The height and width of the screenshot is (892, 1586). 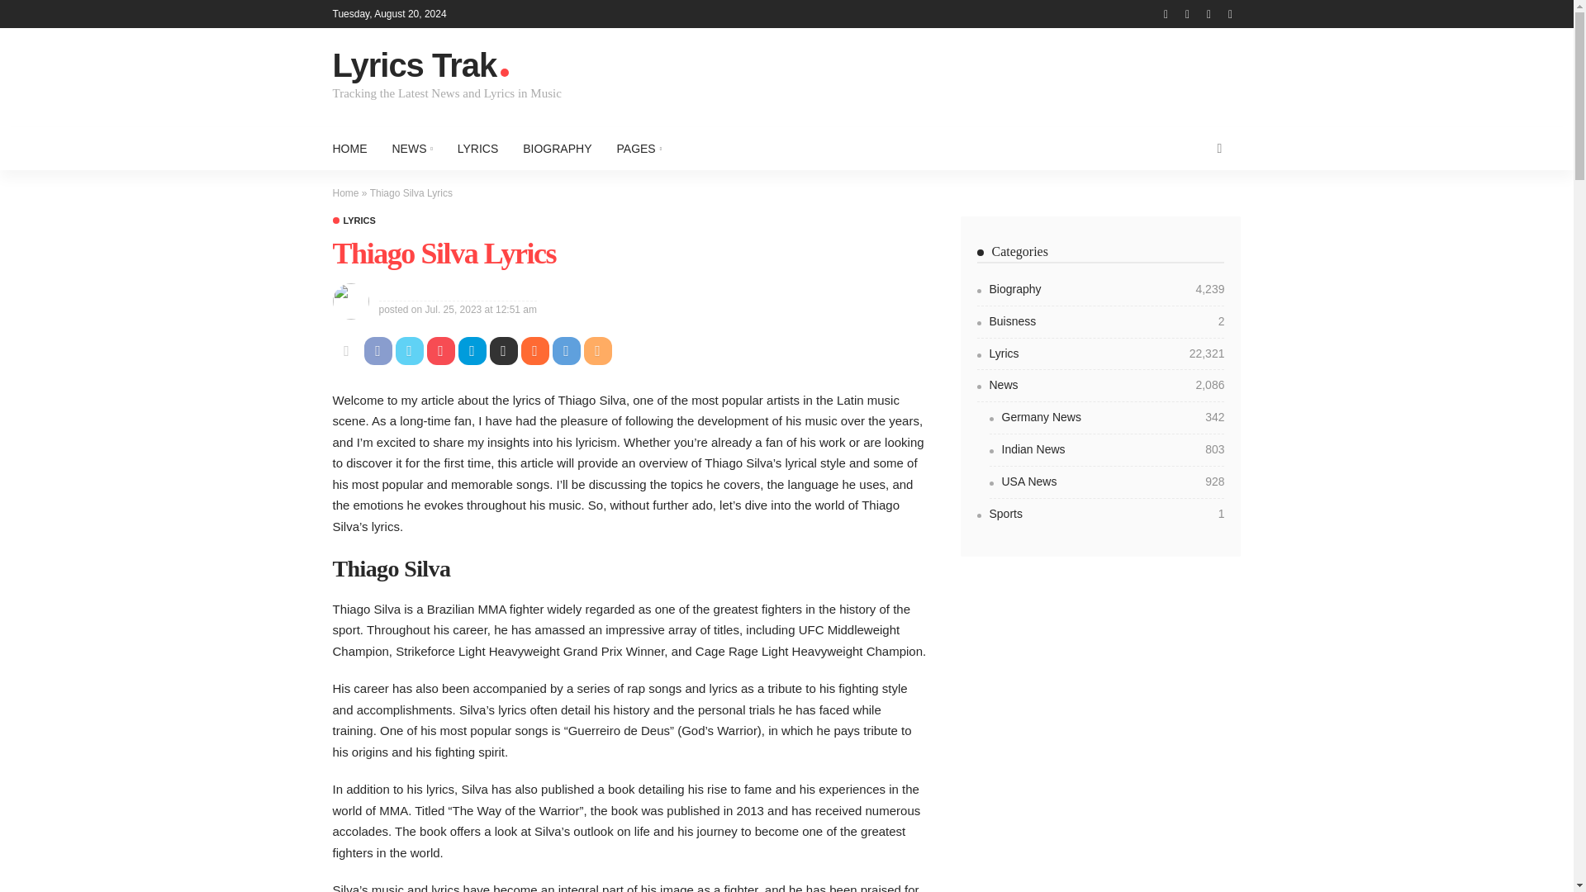 I want to click on NEWS, so click(x=413, y=149).